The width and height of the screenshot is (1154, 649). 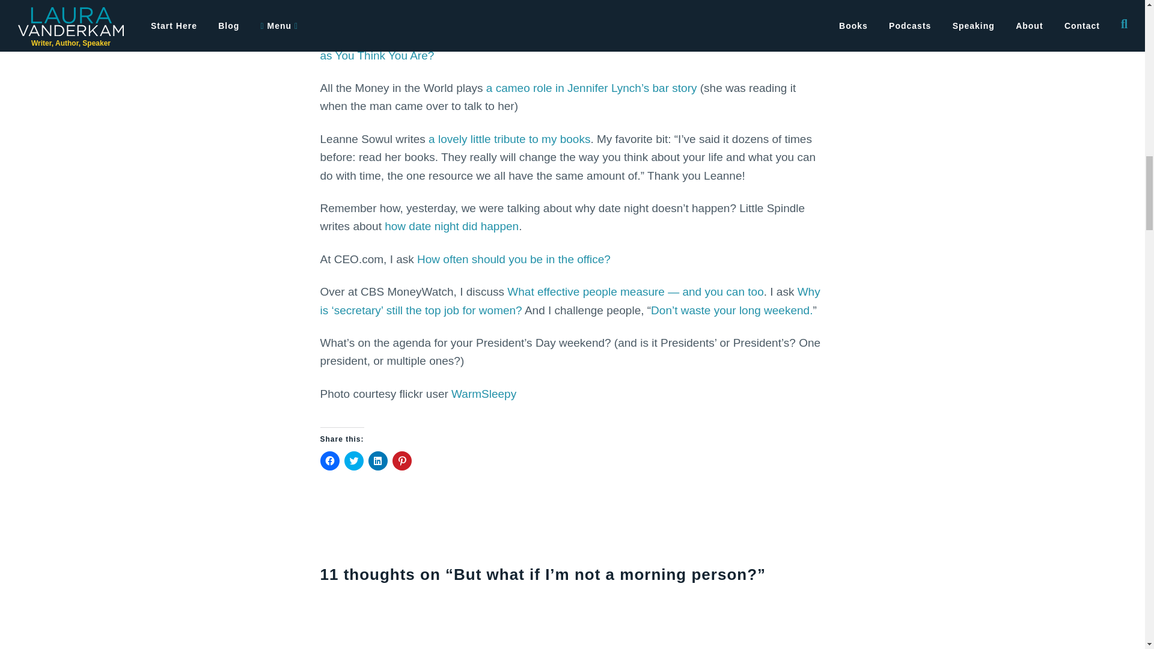 I want to click on How often should you be in the office?, so click(x=513, y=259).